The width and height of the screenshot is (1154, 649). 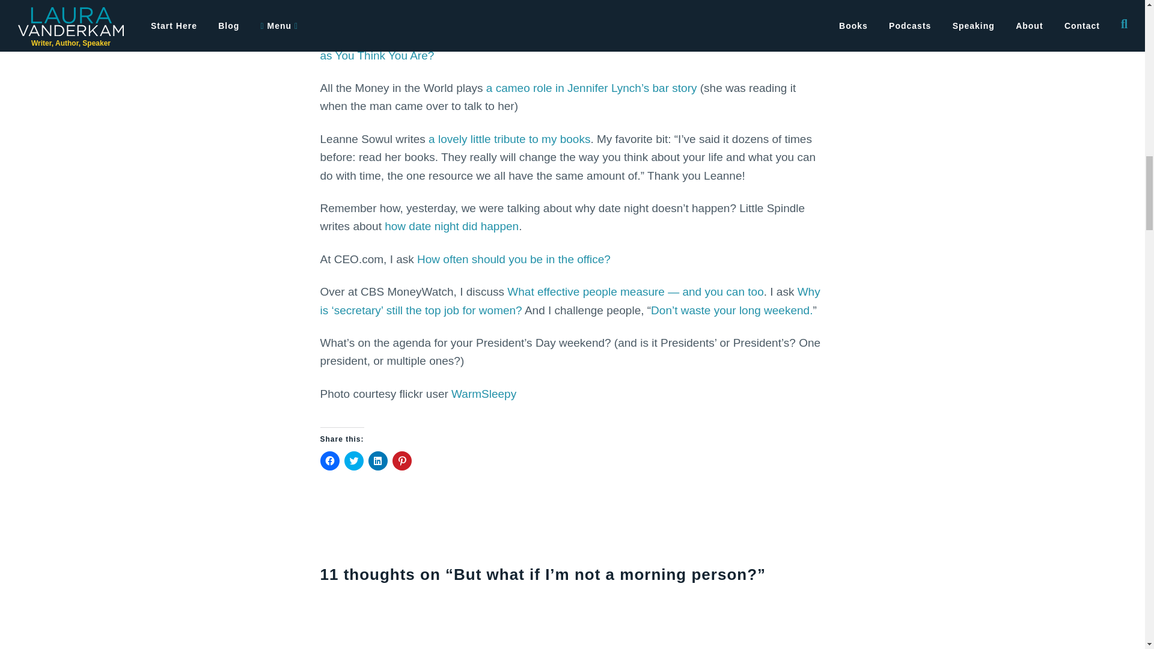 I want to click on How often should you be in the office?, so click(x=513, y=259).